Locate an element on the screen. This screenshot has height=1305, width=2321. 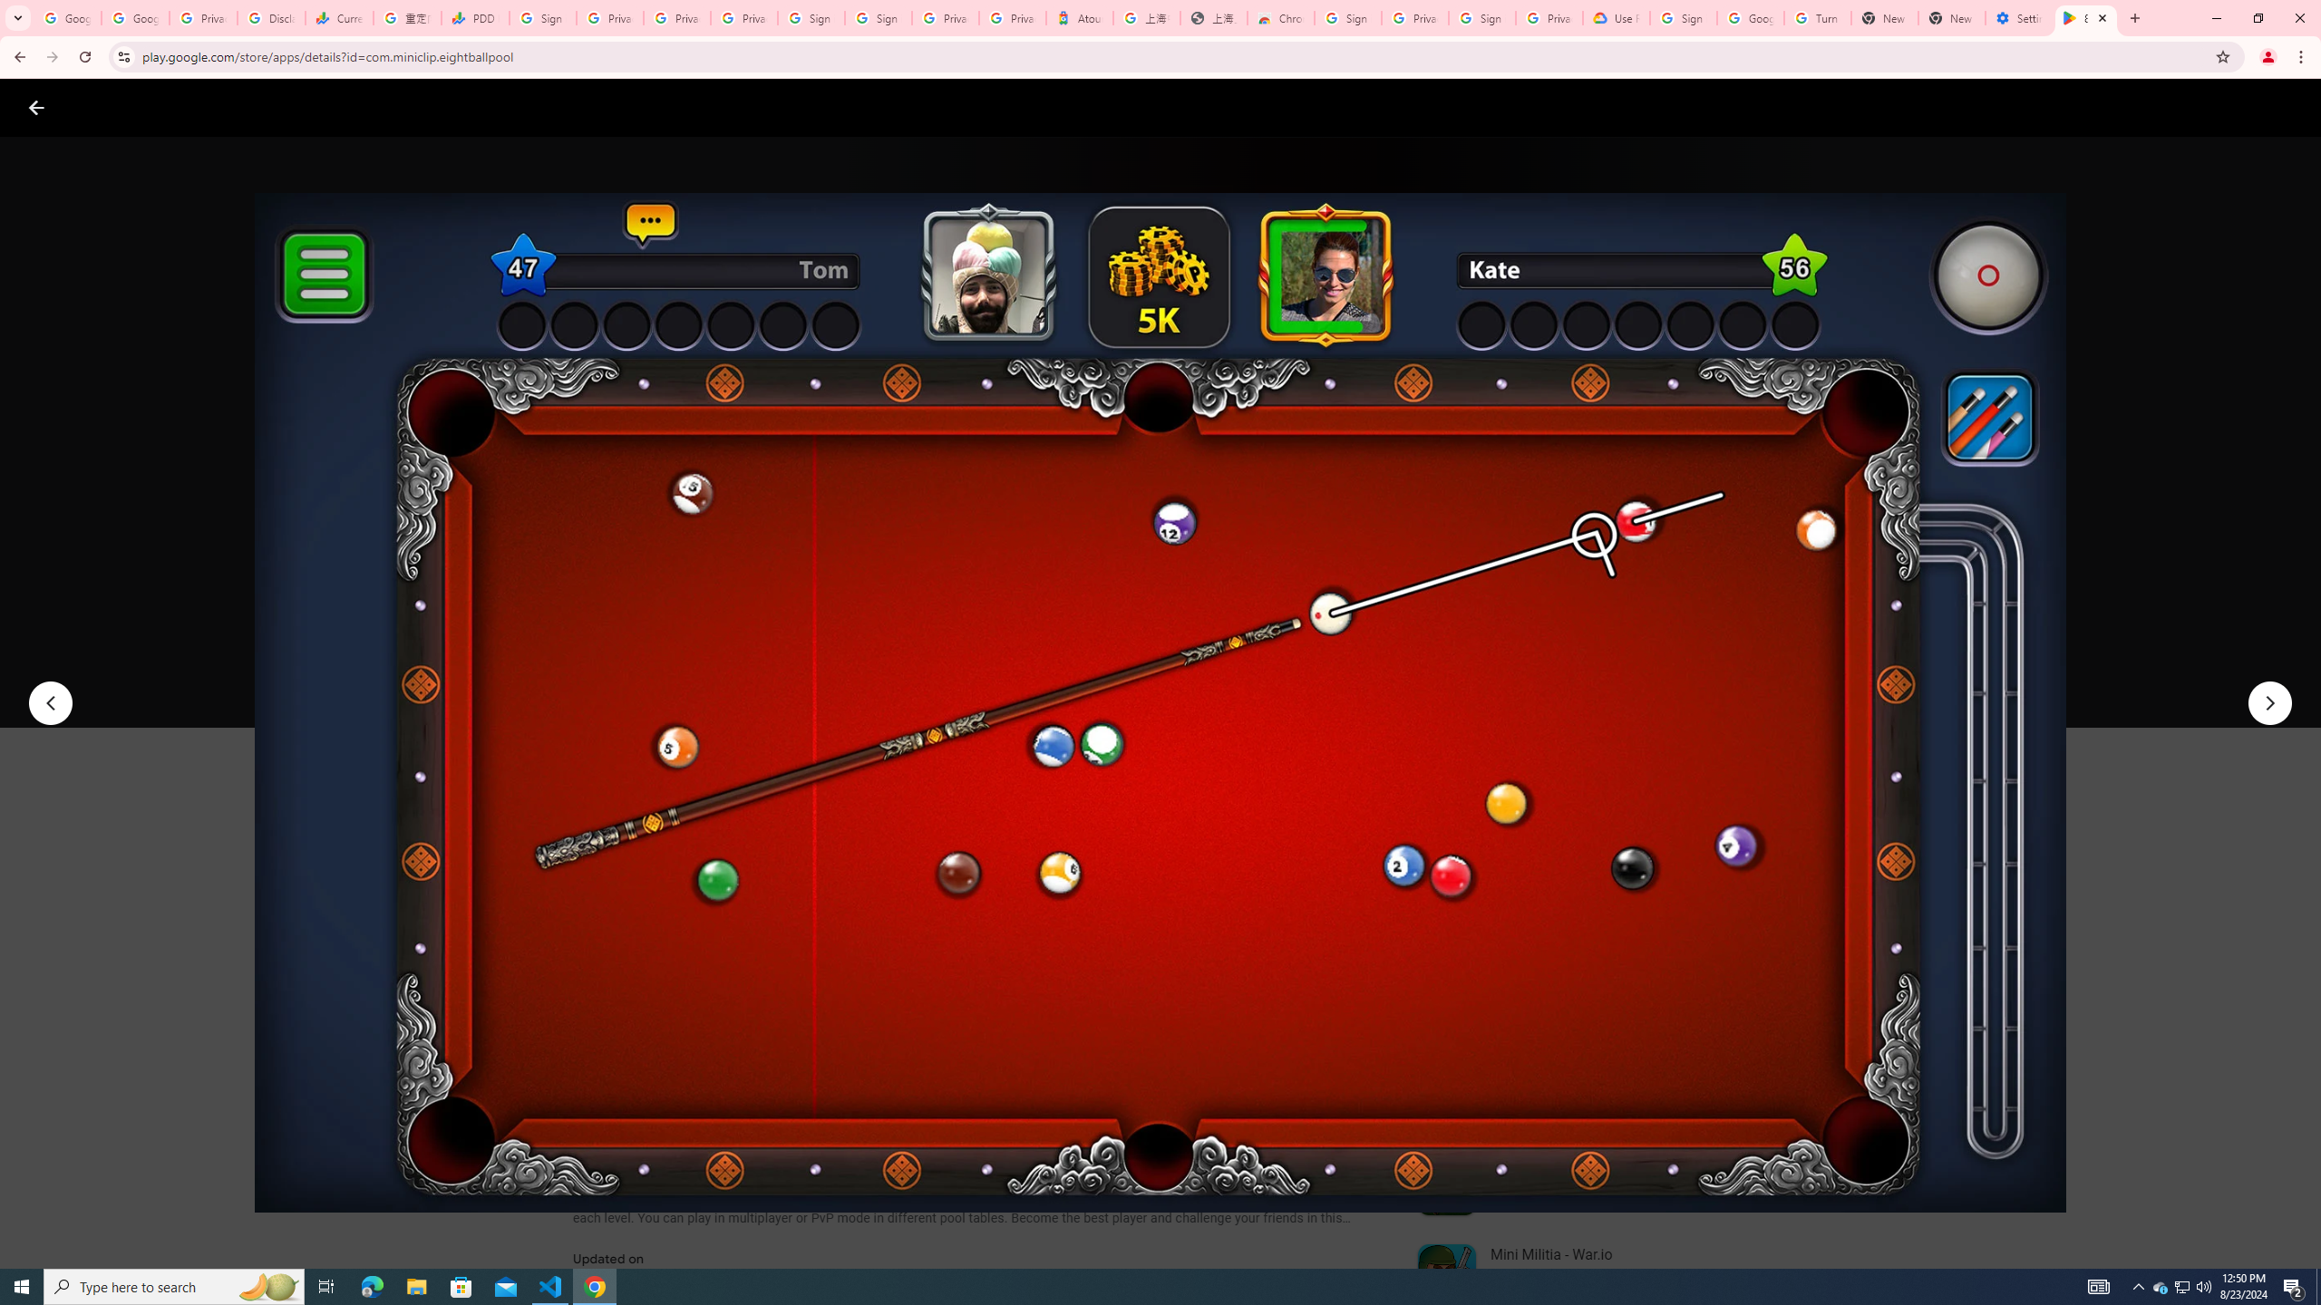
Apps is located at coordinates (290, 107).